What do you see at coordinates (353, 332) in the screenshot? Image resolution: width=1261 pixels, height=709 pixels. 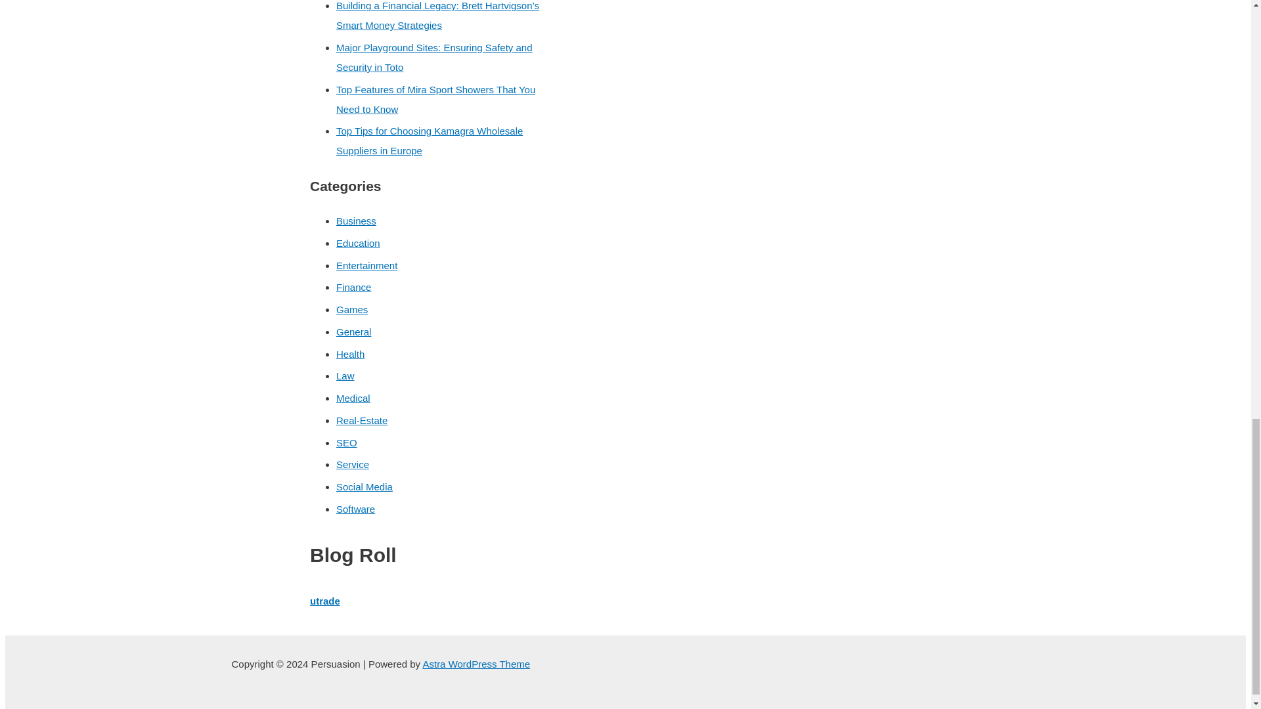 I see `General` at bounding box center [353, 332].